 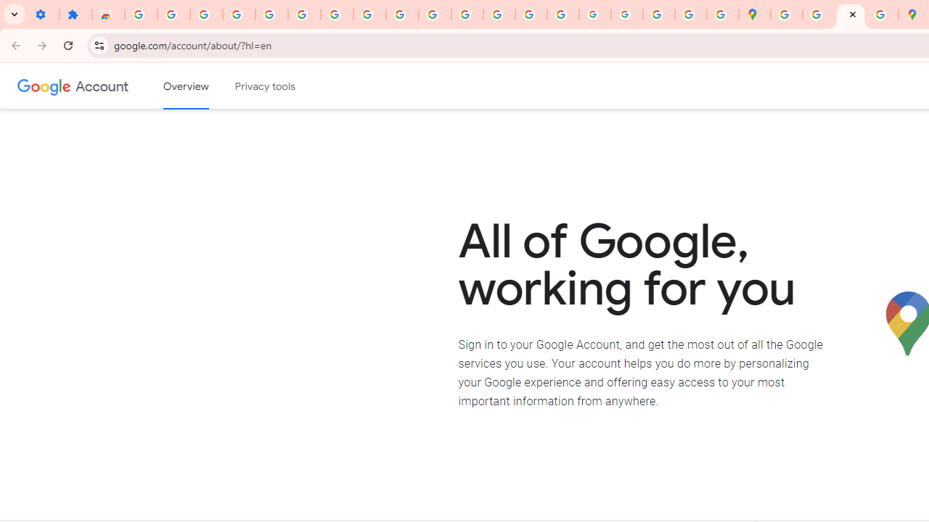 What do you see at coordinates (102, 86) in the screenshot?
I see `Google Account` at bounding box center [102, 86].